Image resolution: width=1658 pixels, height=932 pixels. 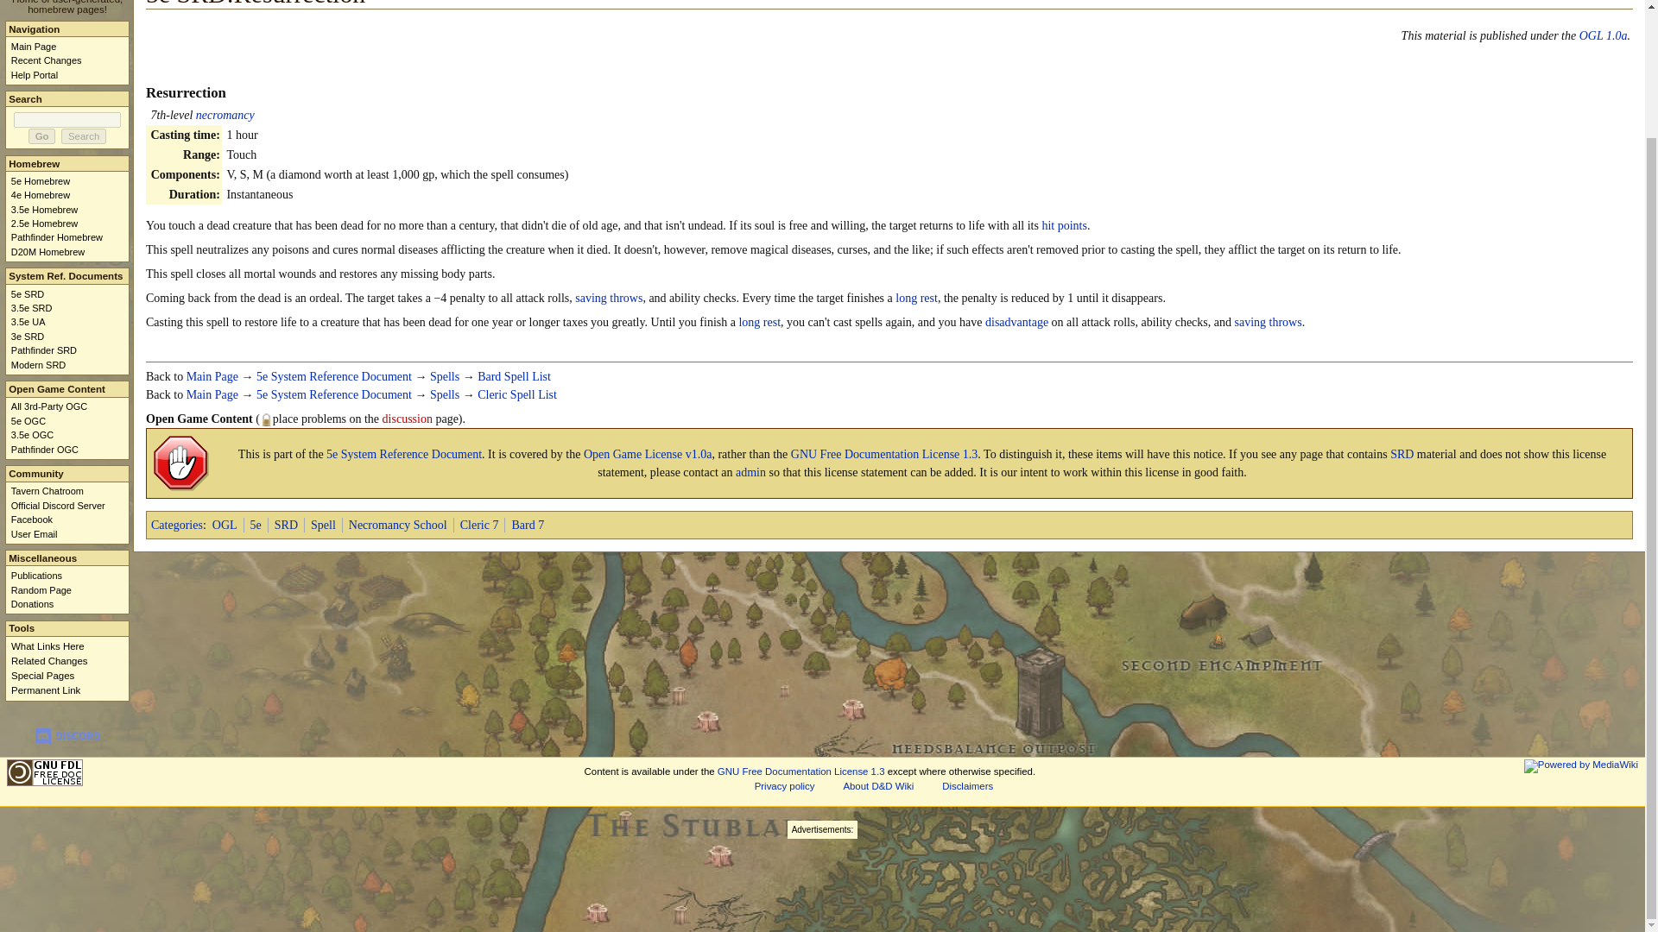 What do you see at coordinates (759, 323) in the screenshot?
I see `long rest` at bounding box center [759, 323].